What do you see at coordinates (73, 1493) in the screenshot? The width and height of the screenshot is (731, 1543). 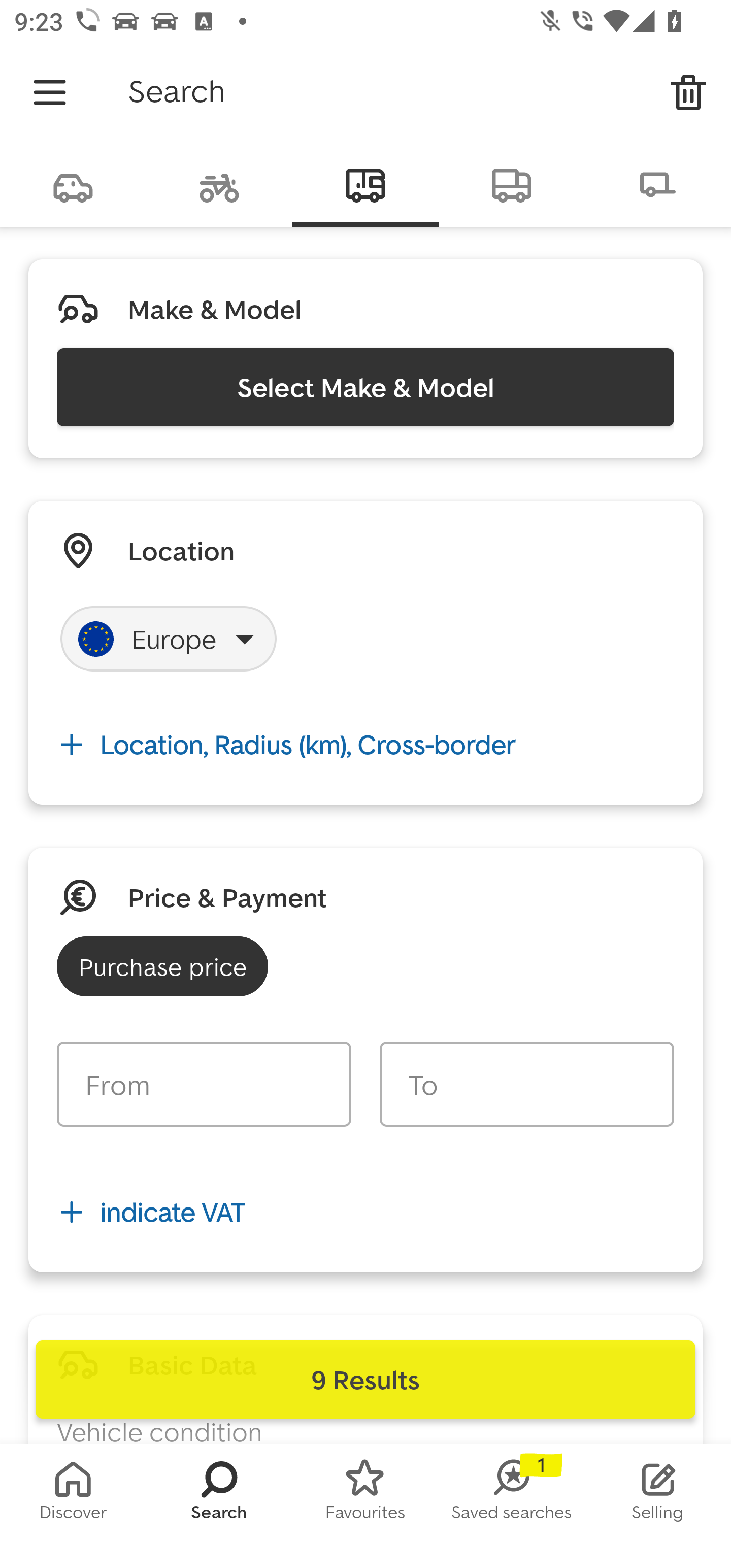 I see `HOMESCREEN Discover` at bounding box center [73, 1493].